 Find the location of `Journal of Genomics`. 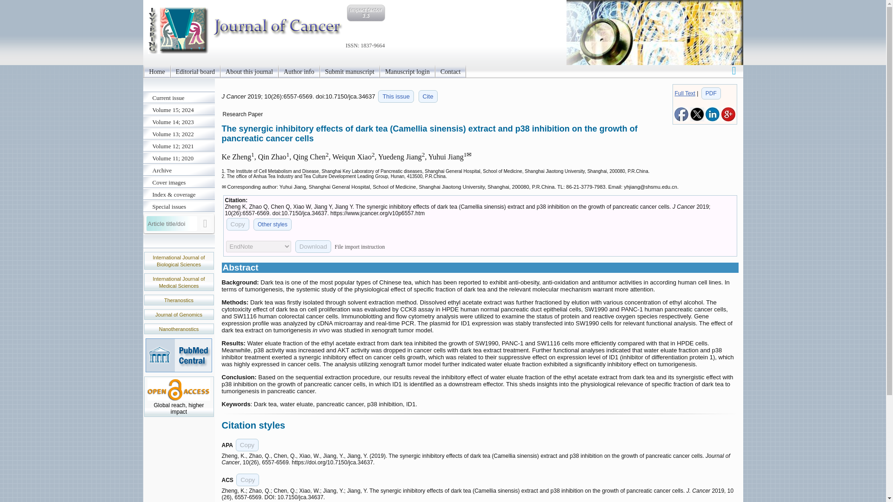

Journal of Genomics is located at coordinates (179, 314).